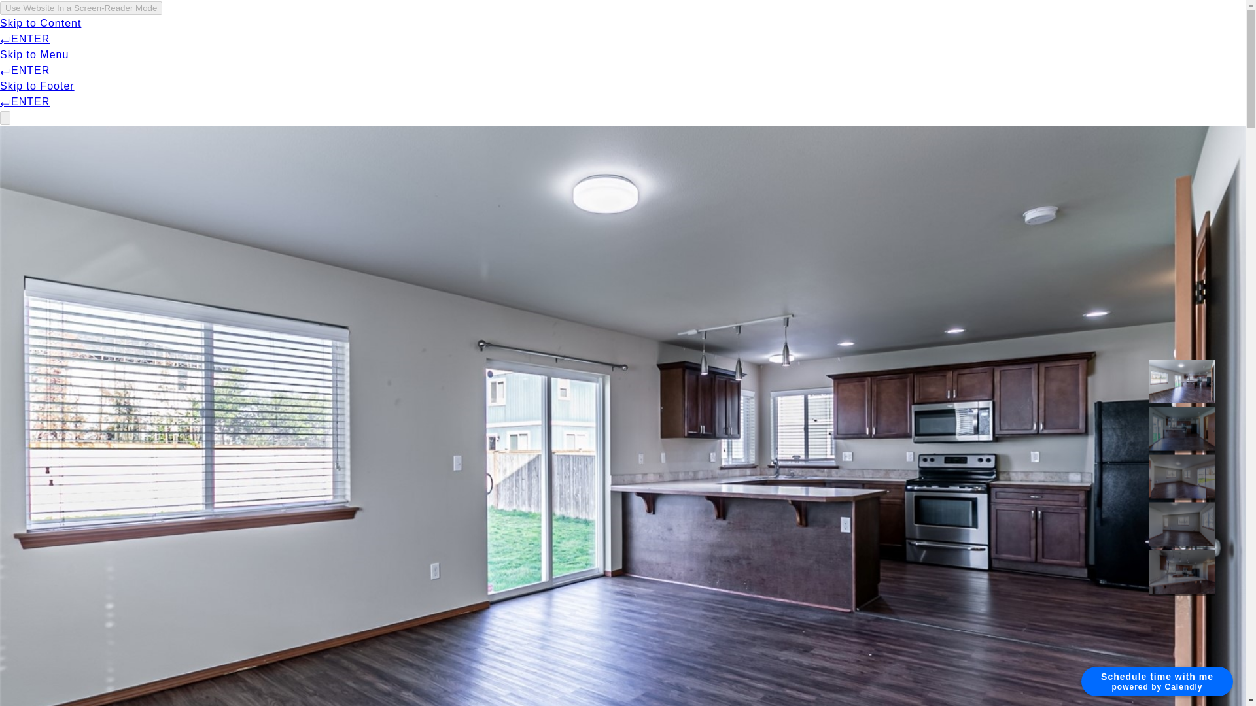 This screenshot has height=706, width=1256. What do you see at coordinates (164, 33) in the screenshot?
I see `Menu` at bounding box center [164, 33].